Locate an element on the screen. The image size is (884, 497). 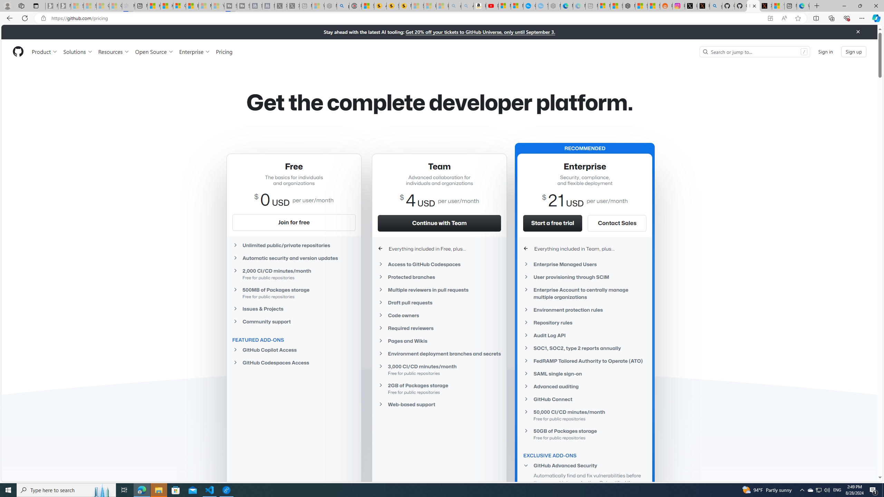
Nordace - Duffels is located at coordinates (629, 6).